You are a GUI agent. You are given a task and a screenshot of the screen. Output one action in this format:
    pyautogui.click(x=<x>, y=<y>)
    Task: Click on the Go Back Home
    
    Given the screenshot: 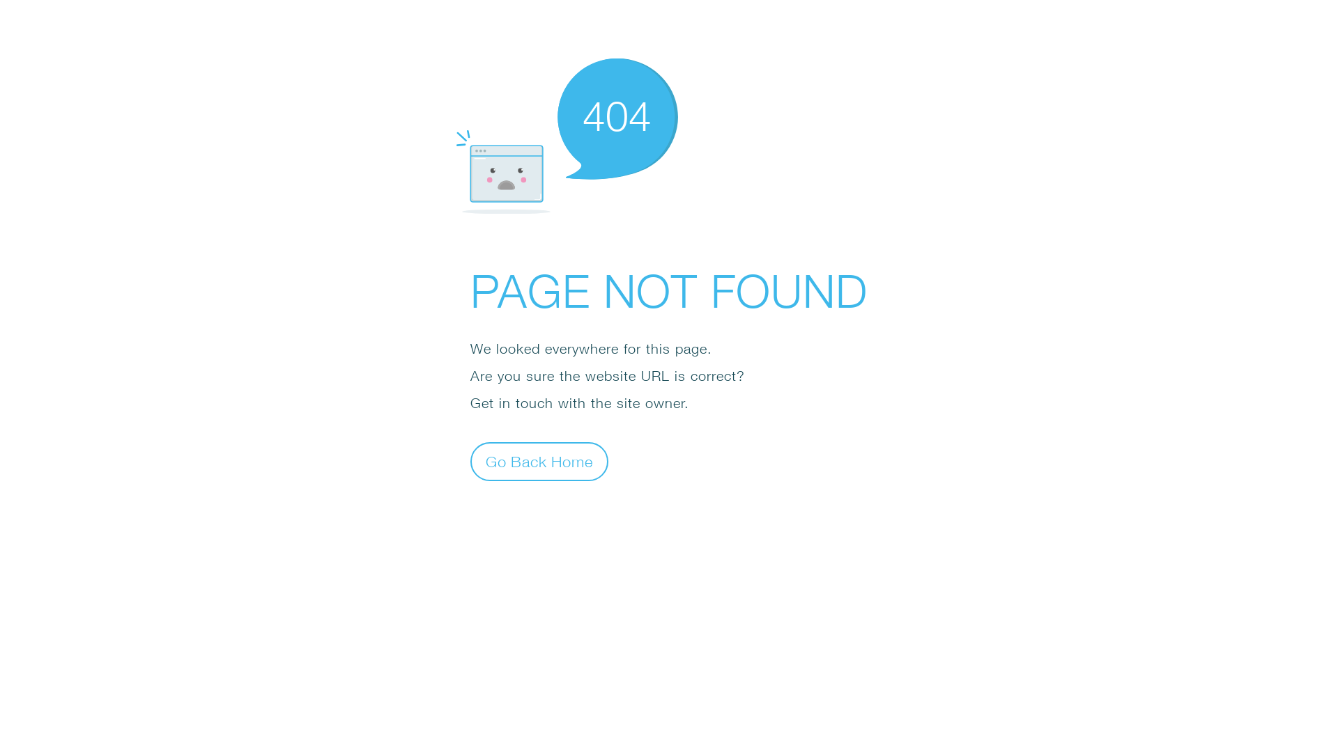 What is the action you would take?
    pyautogui.click(x=539, y=461)
    